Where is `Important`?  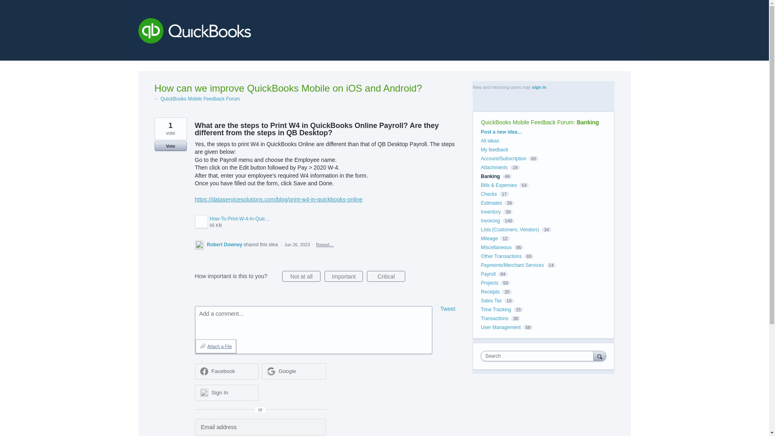
Important is located at coordinates (226, 371).